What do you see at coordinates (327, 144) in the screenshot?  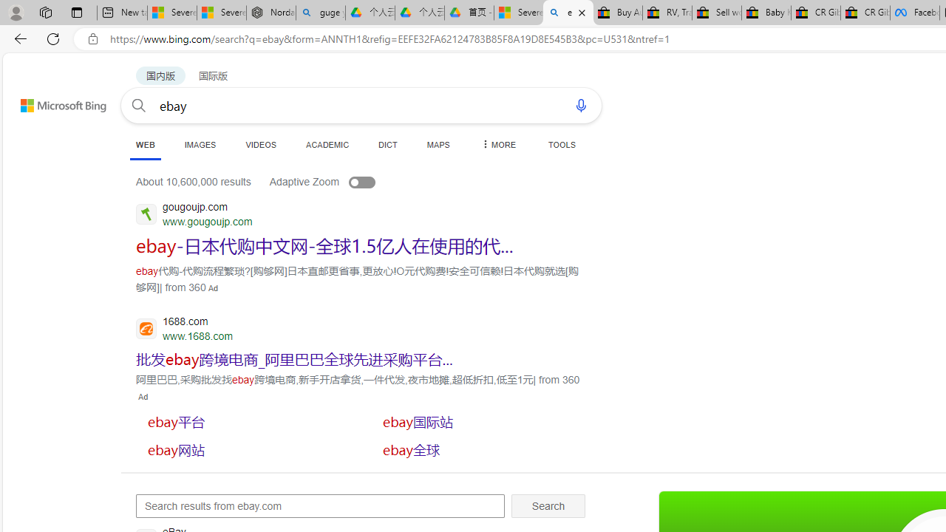 I see `ACADEMIC` at bounding box center [327, 144].